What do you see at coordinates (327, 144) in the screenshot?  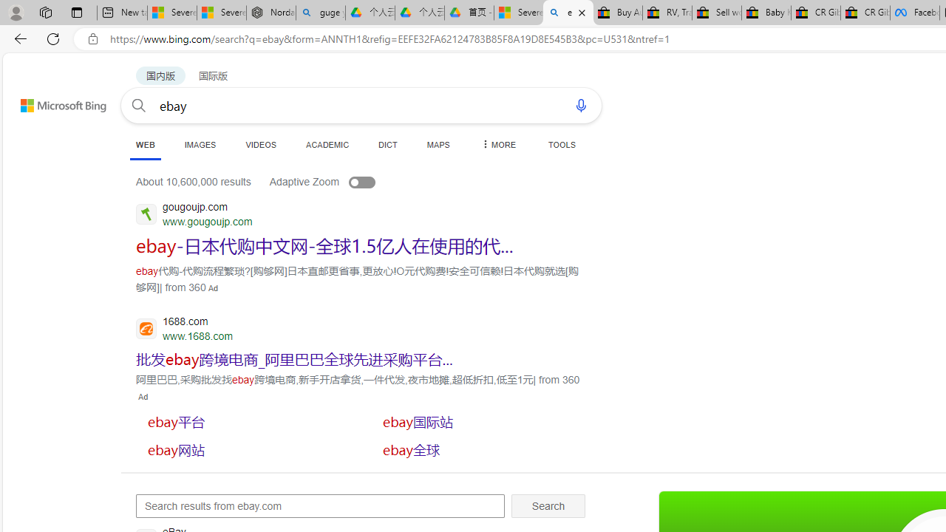 I see `ACADEMIC` at bounding box center [327, 144].